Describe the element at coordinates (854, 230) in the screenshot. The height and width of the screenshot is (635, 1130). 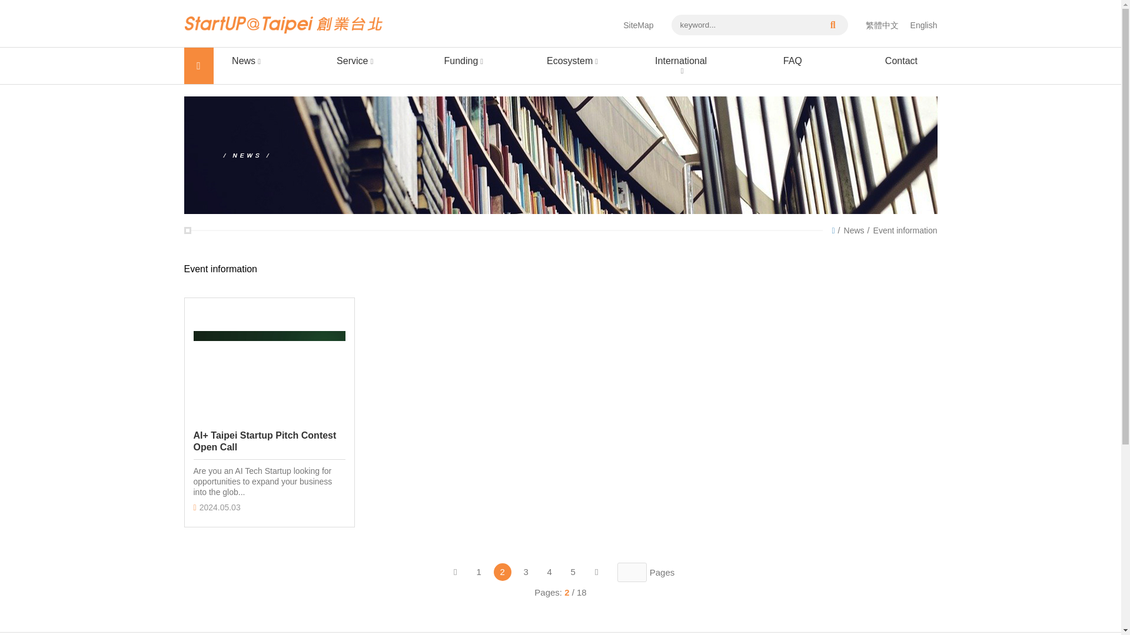
I see `News` at that location.